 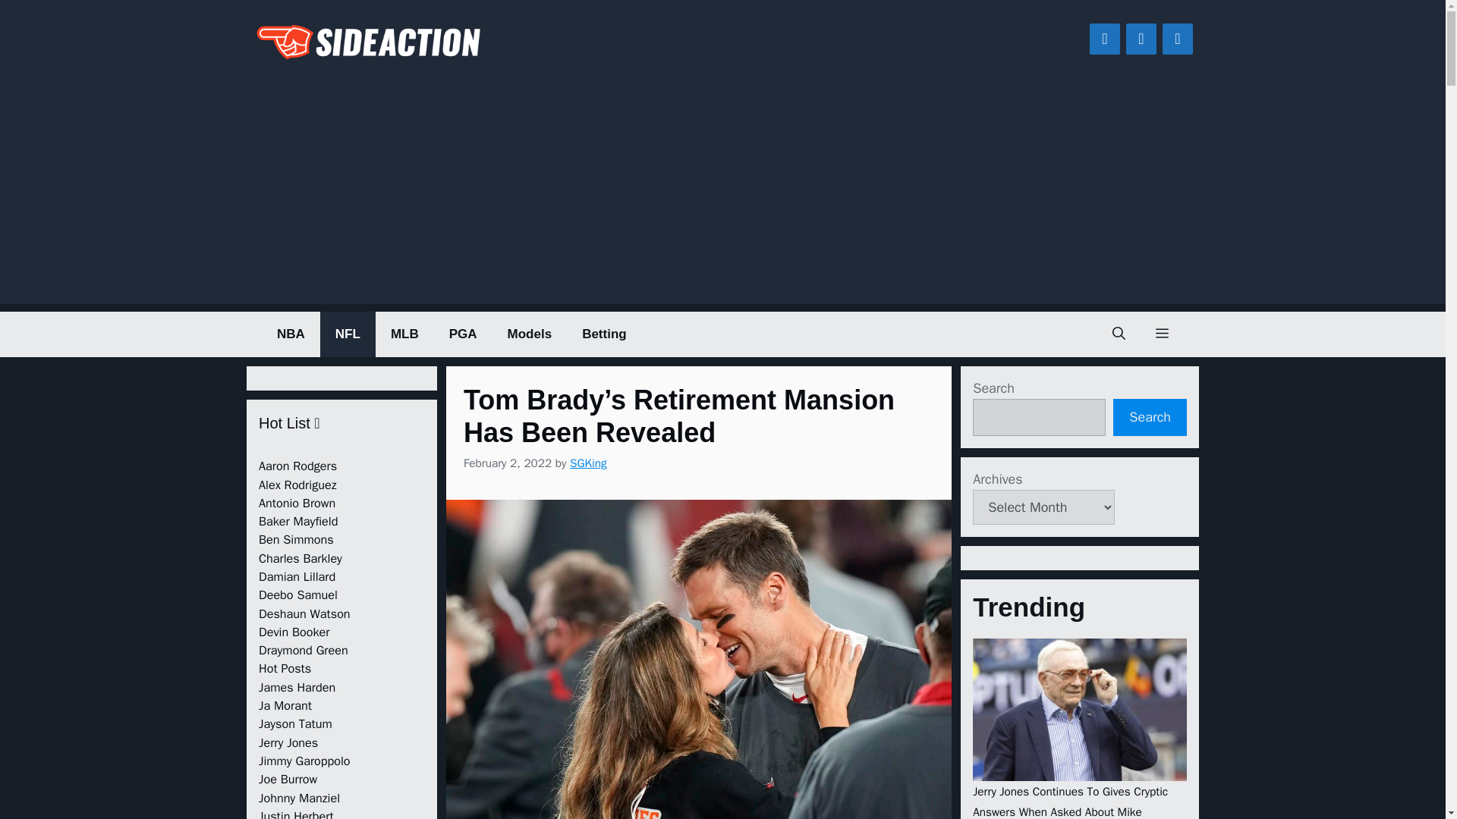 I want to click on NFL, so click(x=348, y=334).